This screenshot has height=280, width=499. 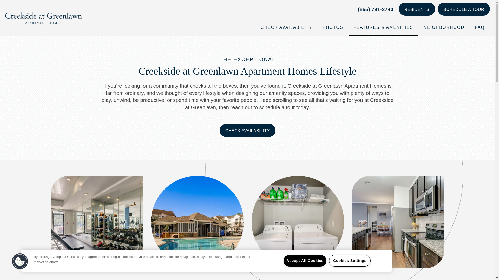 What do you see at coordinates (286, 27) in the screenshot?
I see `CHECK AVAILABILITY` at bounding box center [286, 27].